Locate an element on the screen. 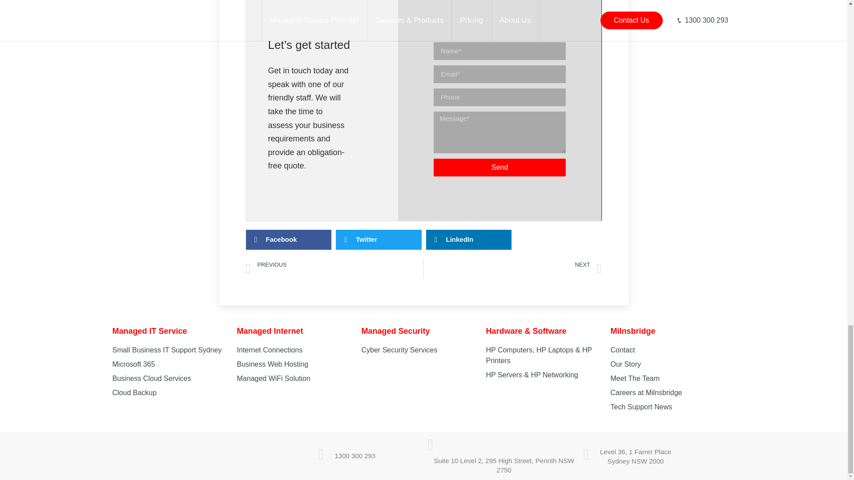 The width and height of the screenshot is (854, 480). Business Web Hosting is located at coordinates (500, 168).